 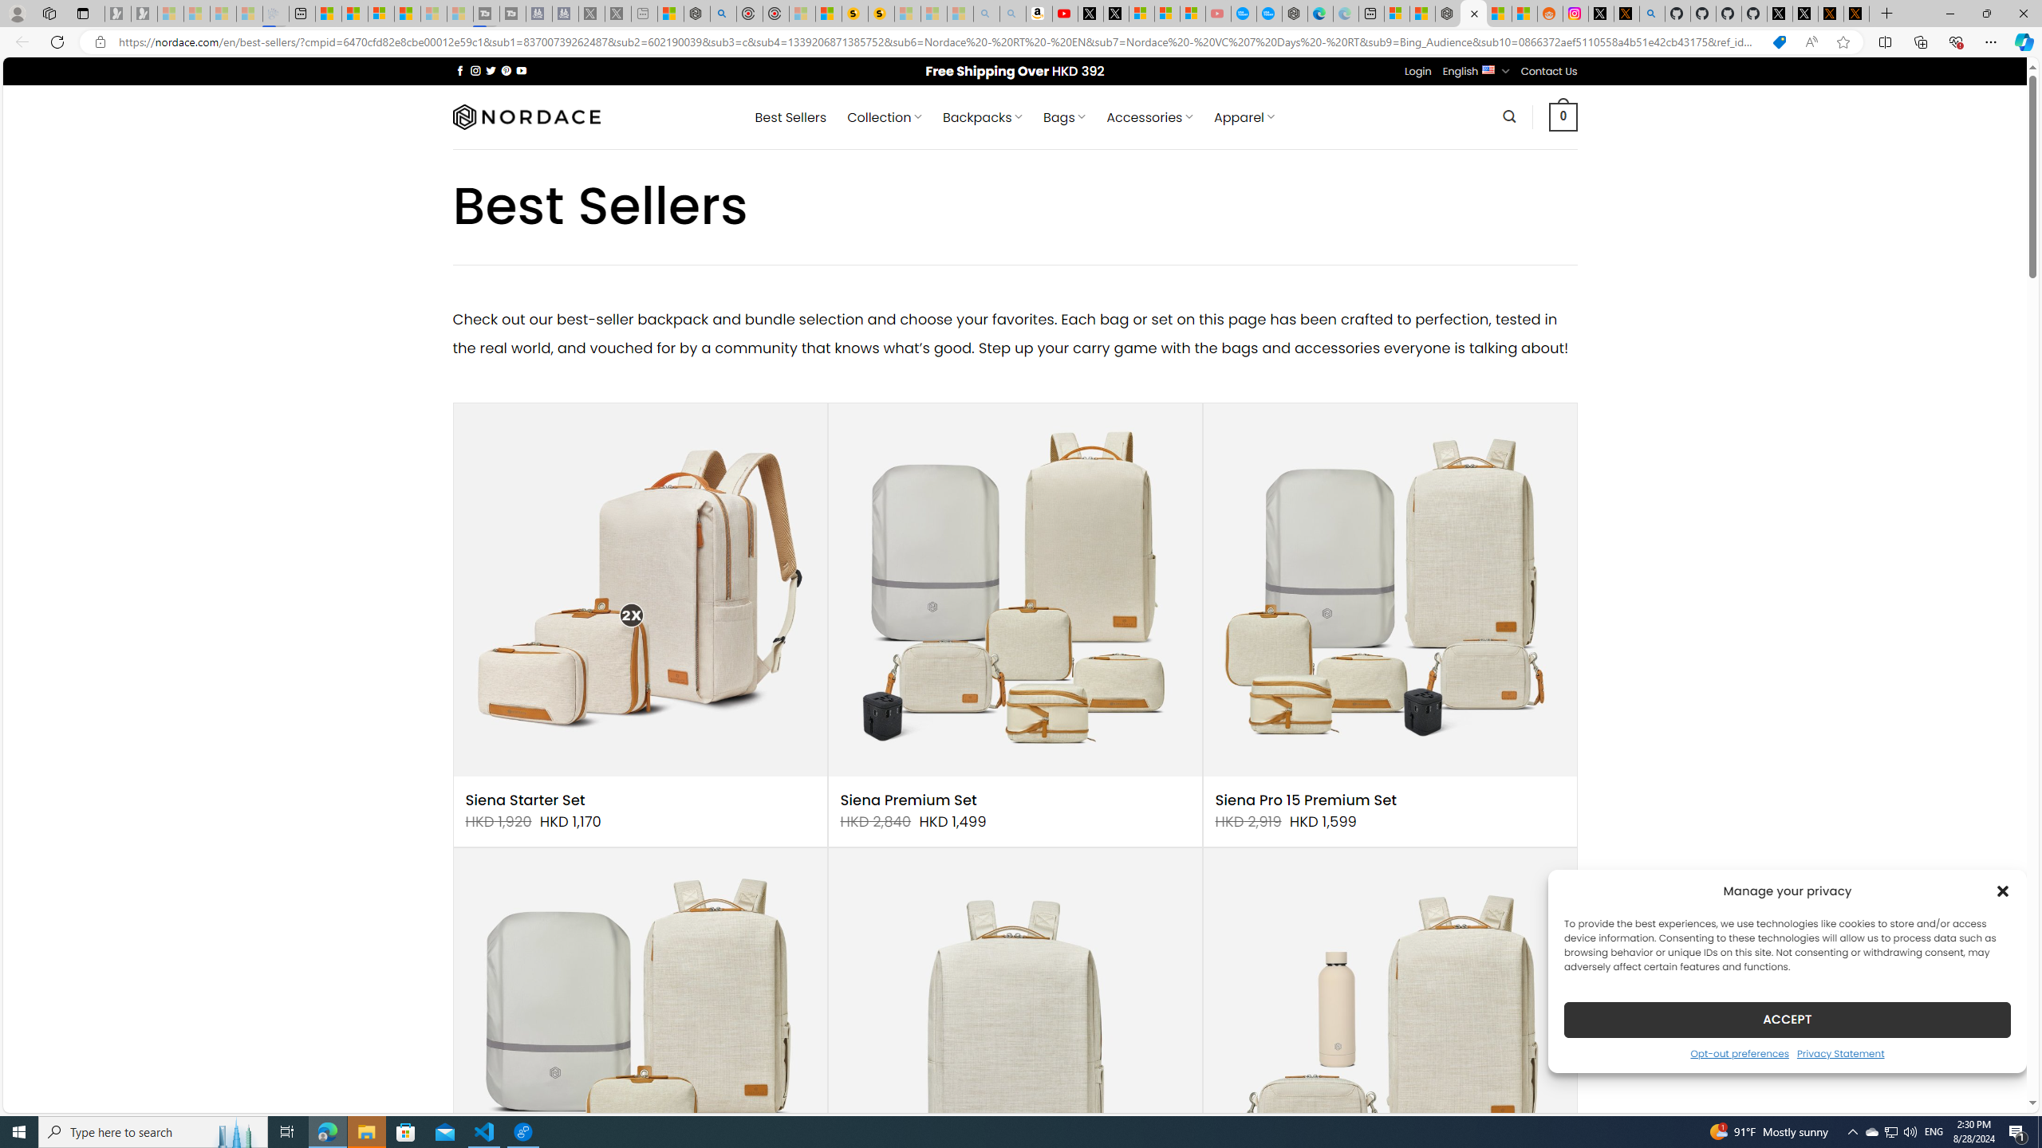 What do you see at coordinates (1295, 14) in the screenshot?
I see `Nordace - Nordace has arrived Hong Kong` at bounding box center [1295, 14].